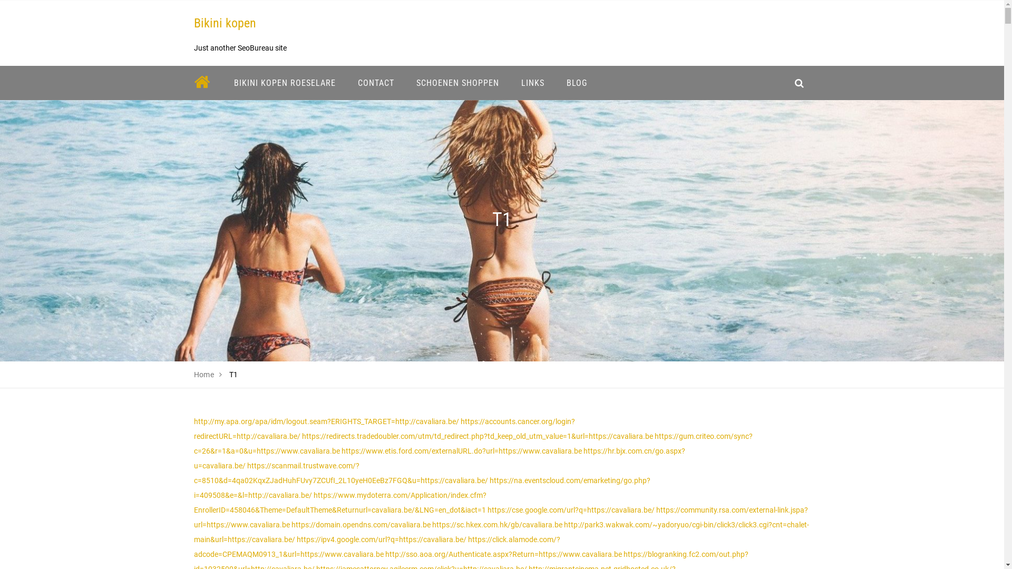 The width and height of the screenshot is (1012, 569). Describe the element at coordinates (799, 83) in the screenshot. I see `search_icon` at that location.